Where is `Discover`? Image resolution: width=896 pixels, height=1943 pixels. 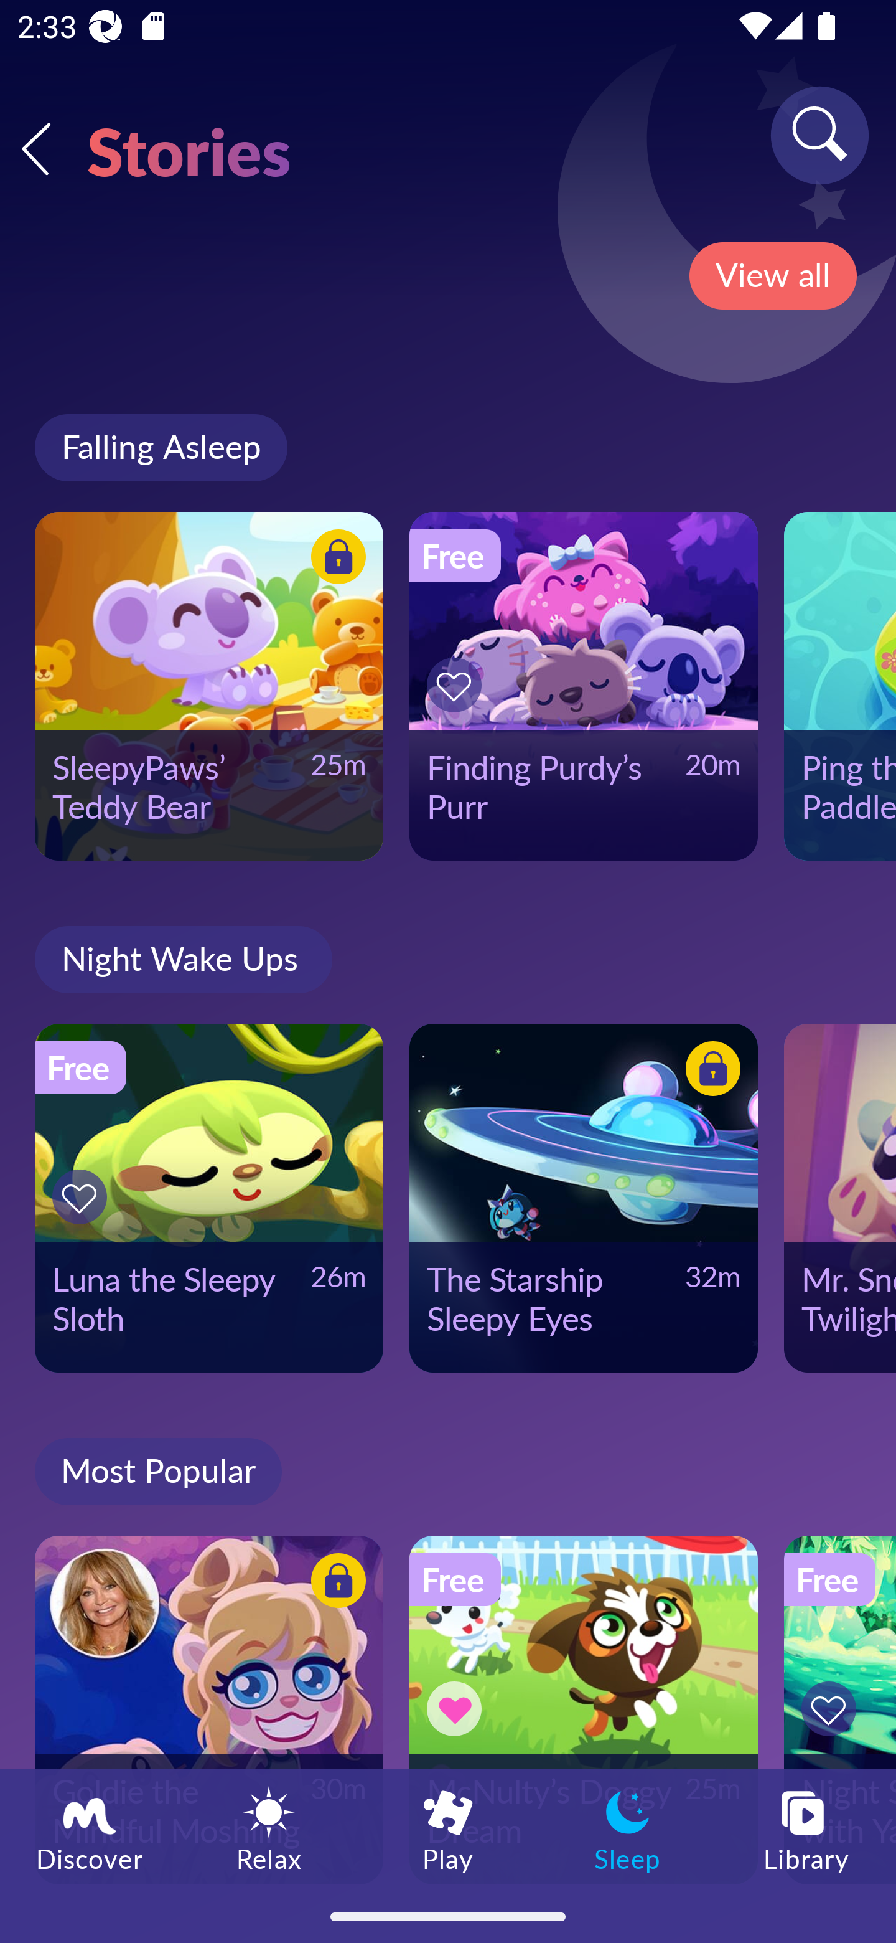 Discover is located at coordinates (90, 1829).